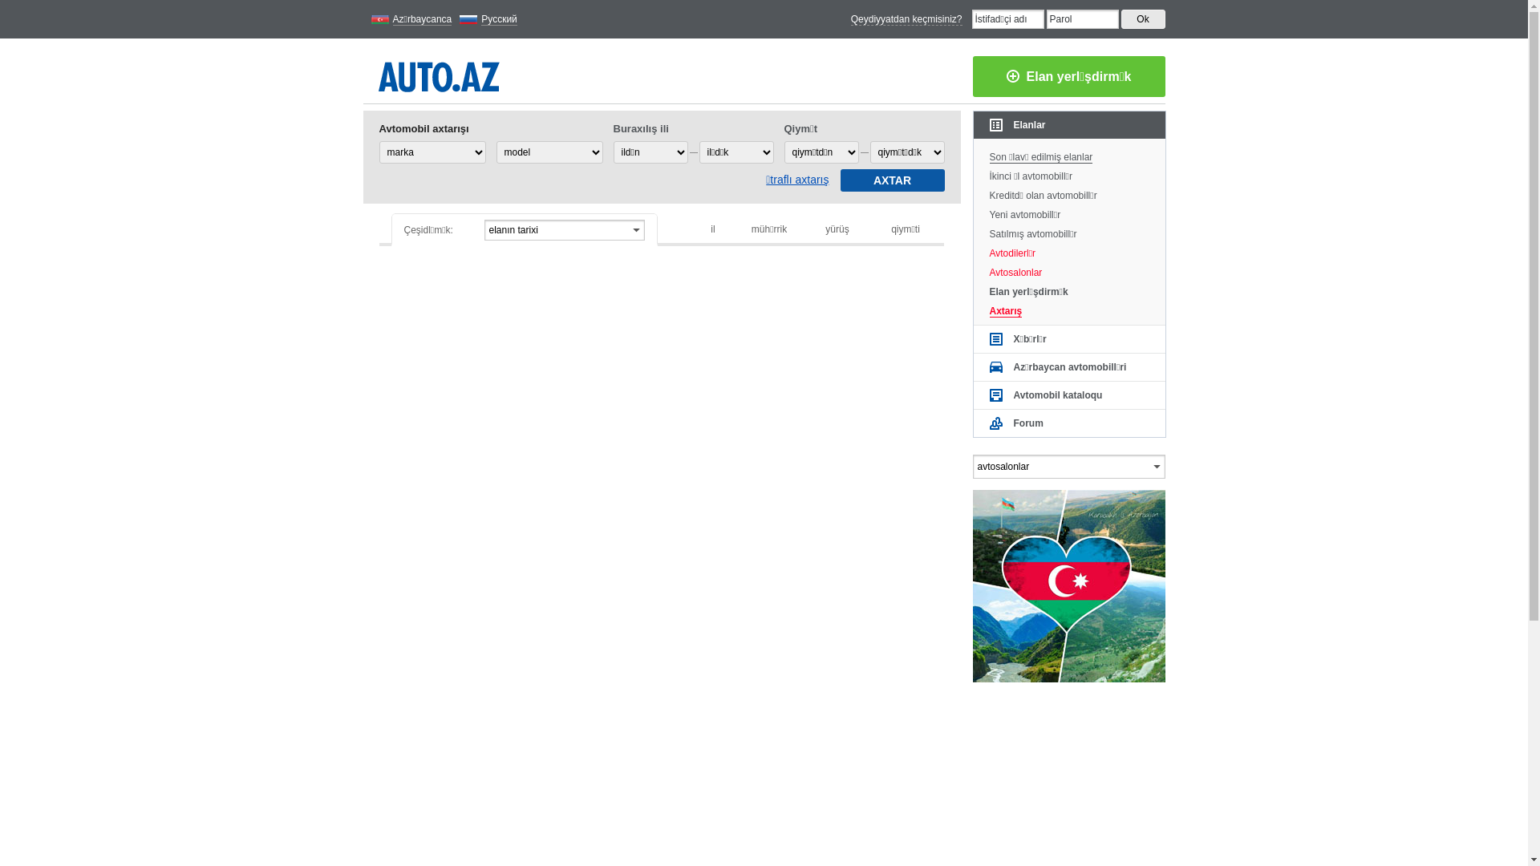  I want to click on Avtomobil kataloqu, so click(1070, 395).